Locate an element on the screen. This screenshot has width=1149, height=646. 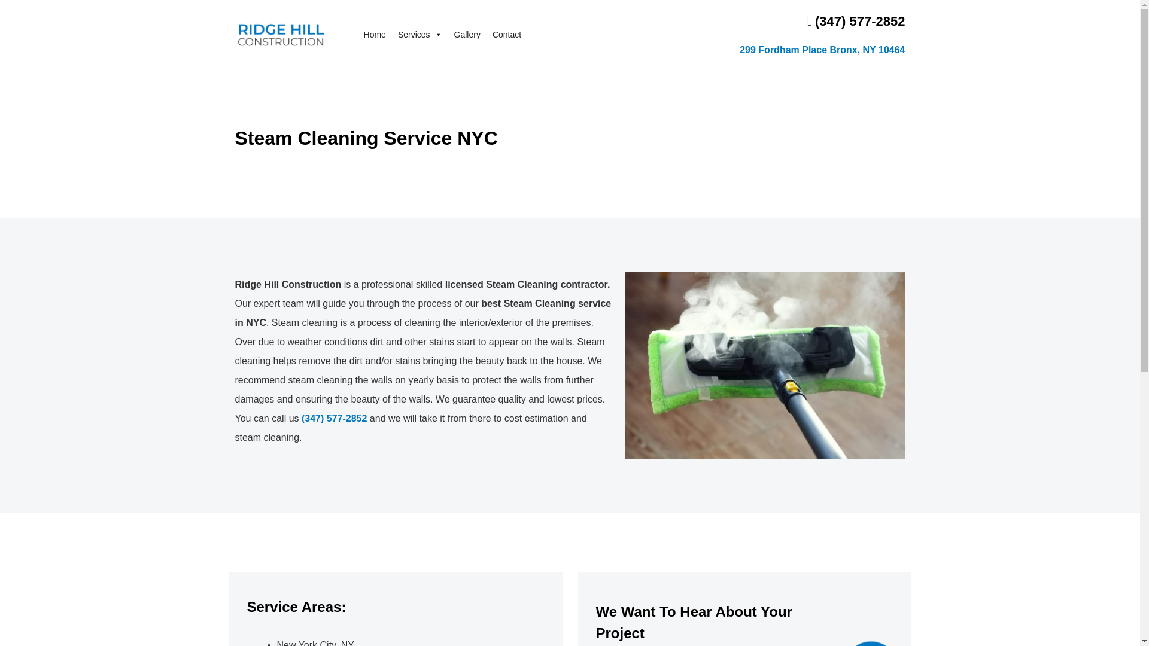
Contact is located at coordinates (506, 34).